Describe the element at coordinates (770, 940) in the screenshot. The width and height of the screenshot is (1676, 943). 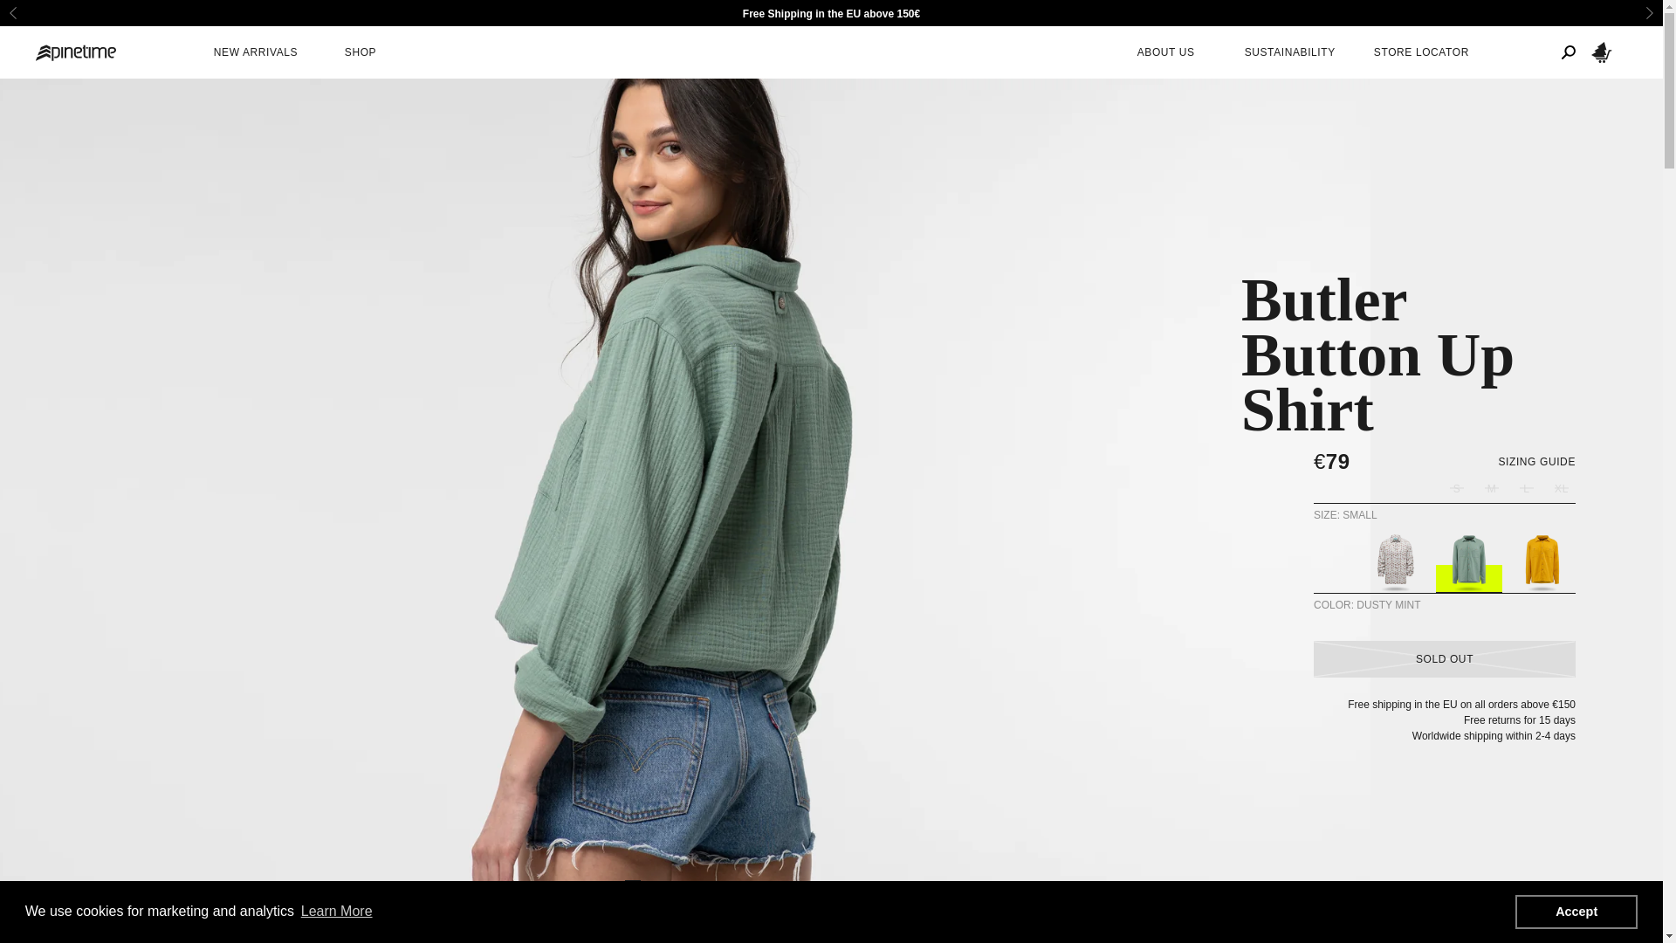
I see `CLEANING AND CARE` at that location.